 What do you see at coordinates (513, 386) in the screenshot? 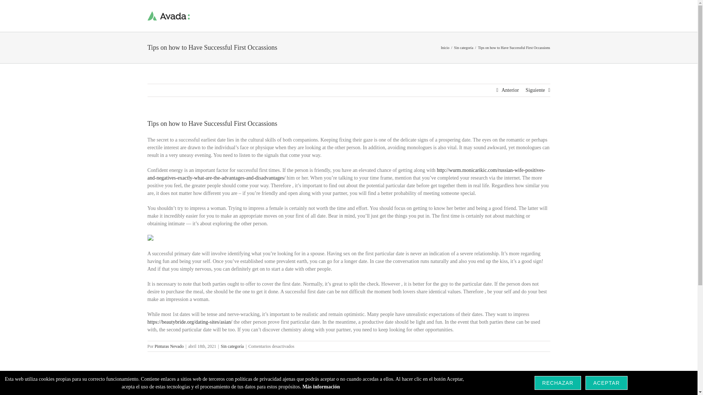
I see `Tumblr` at bounding box center [513, 386].